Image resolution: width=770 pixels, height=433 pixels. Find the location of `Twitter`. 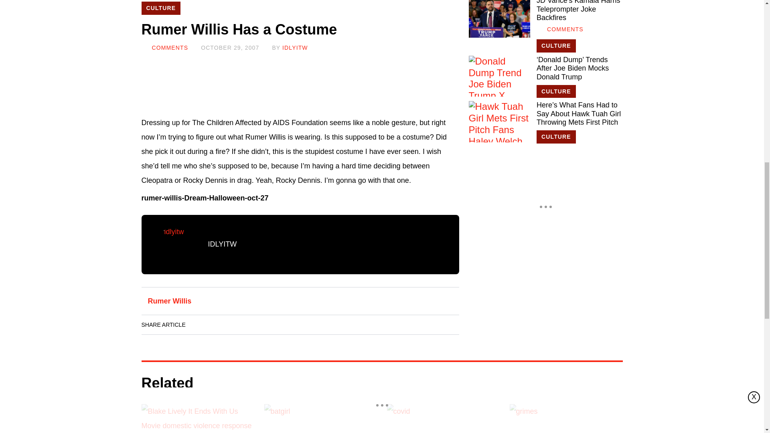

Twitter is located at coordinates (245, 325).